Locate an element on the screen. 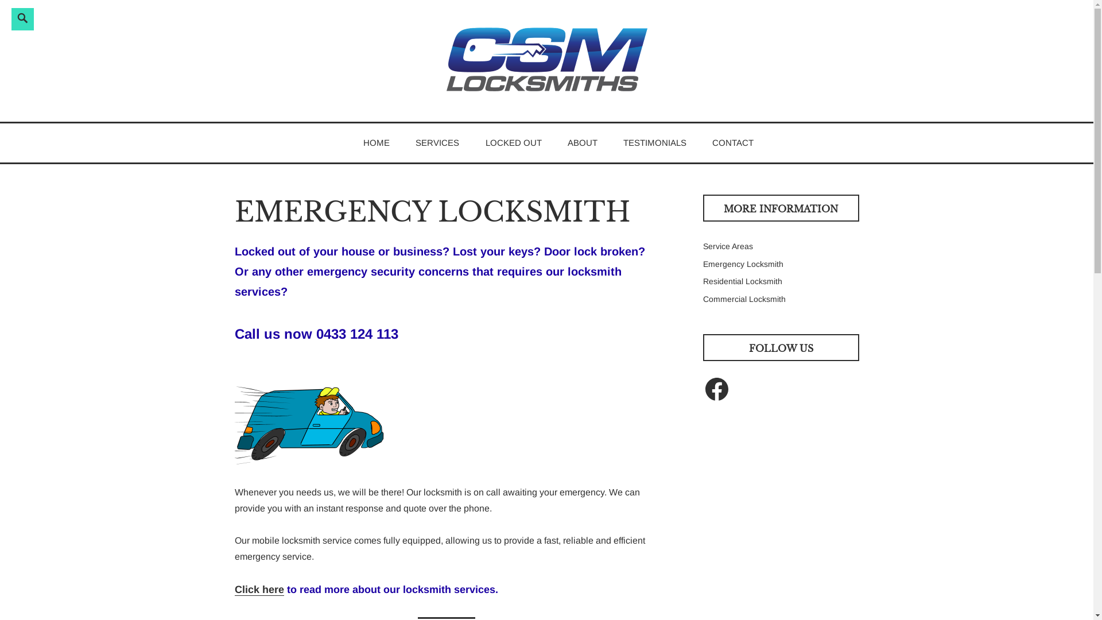 The width and height of the screenshot is (1102, 620). Click here is located at coordinates (258, 590).